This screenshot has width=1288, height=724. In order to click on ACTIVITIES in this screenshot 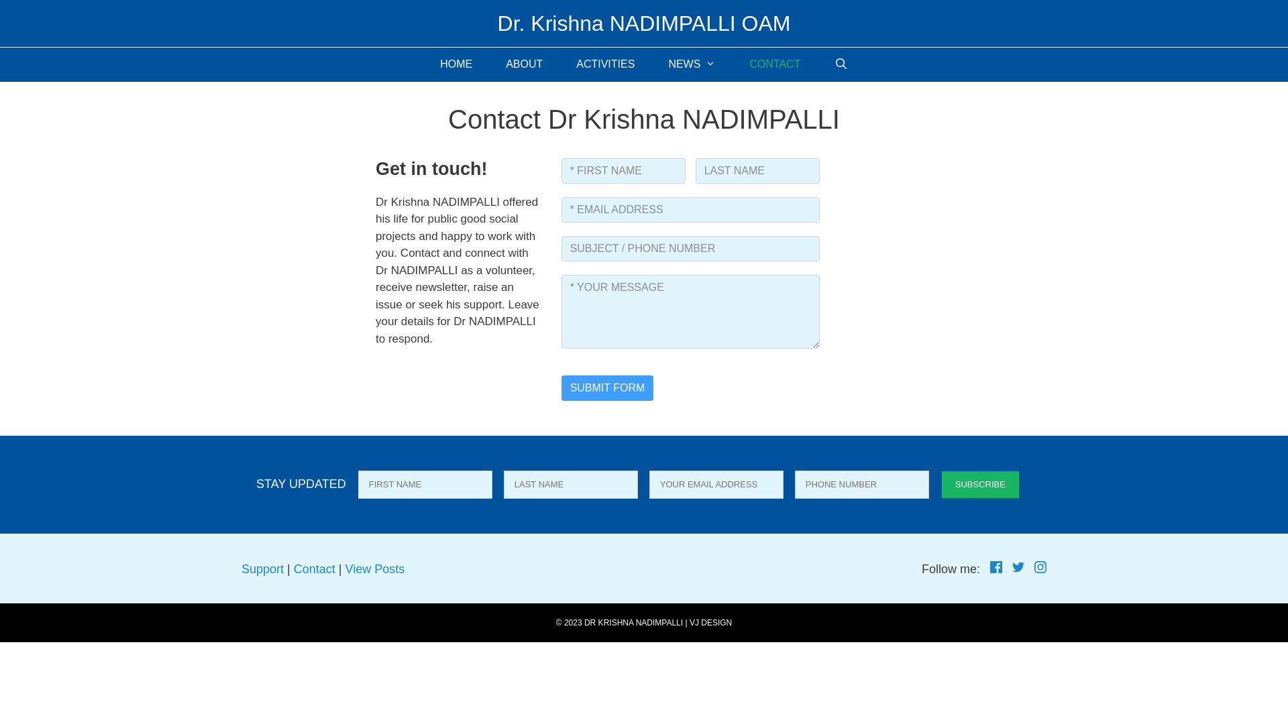, I will do `click(605, 64)`.